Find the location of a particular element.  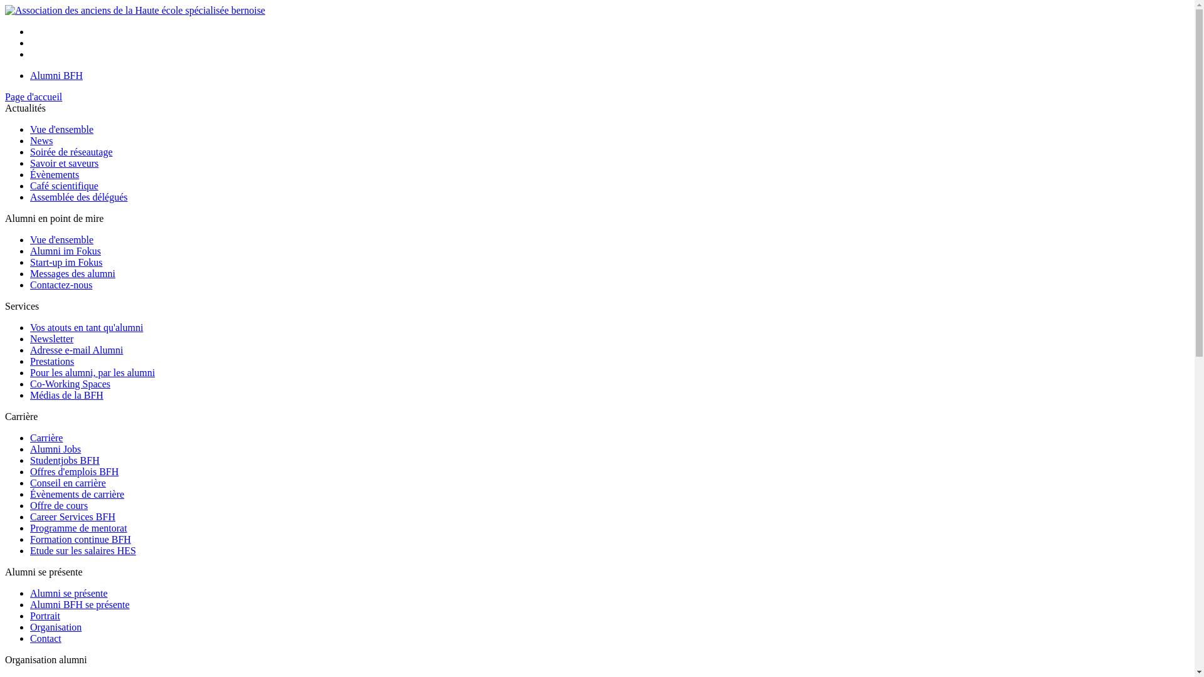

Vue d'ensemble is located at coordinates (61, 129).